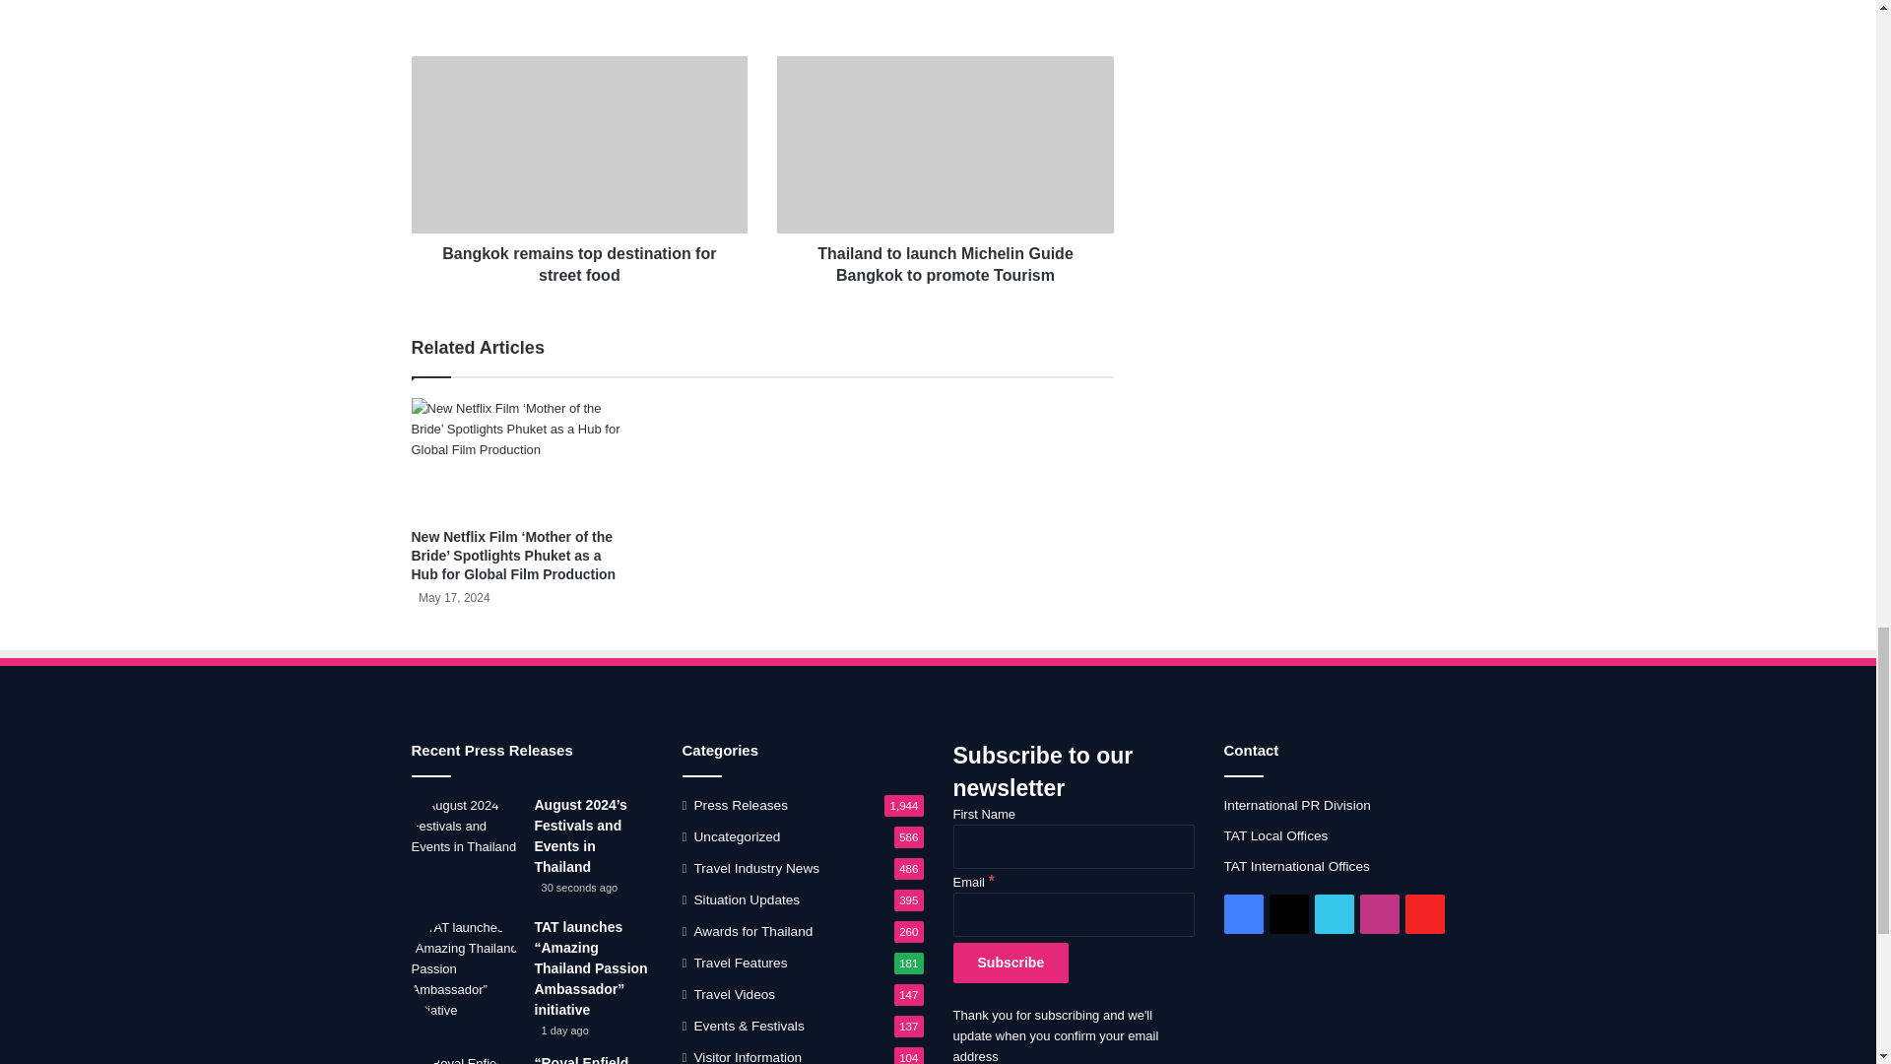  What do you see at coordinates (1011, 962) in the screenshot?
I see `Subscribe` at bounding box center [1011, 962].